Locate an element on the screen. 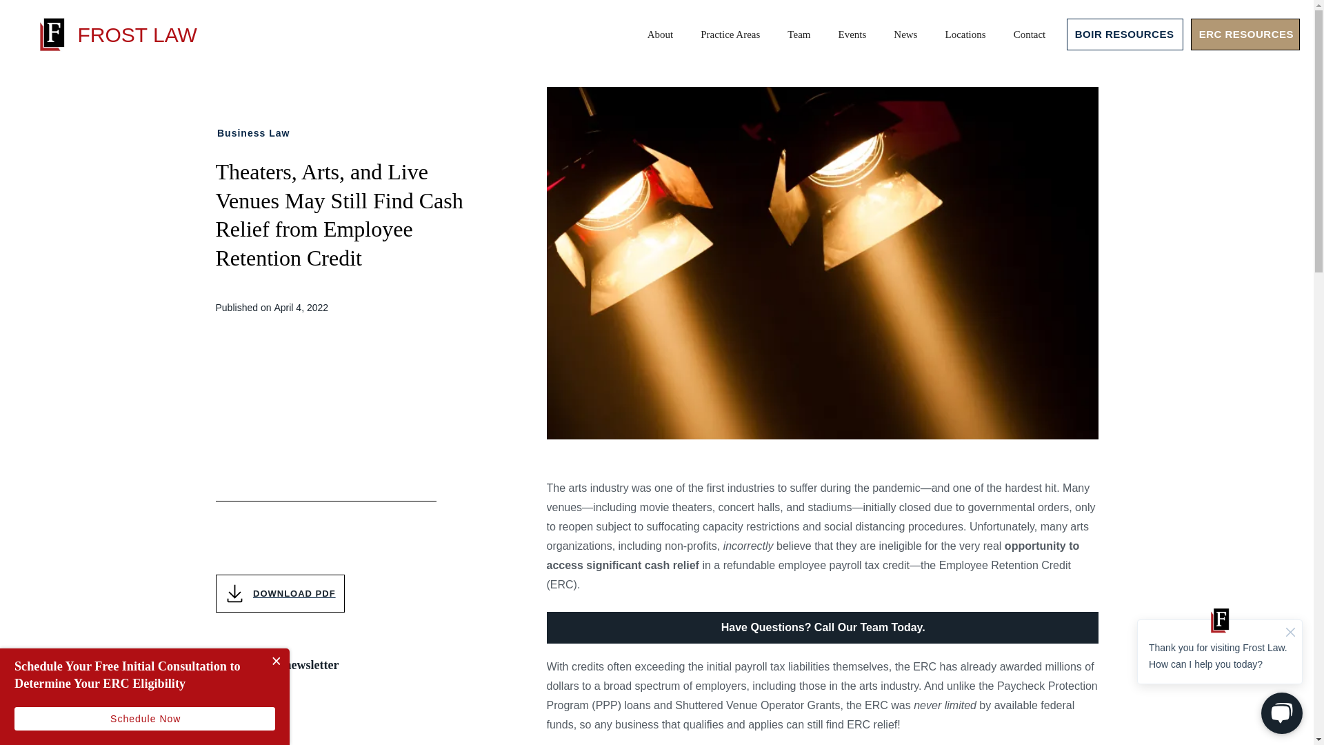 The width and height of the screenshot is (1324, 745). Have Questions? Call Our Team Today. is located at coordinates (821, 628).